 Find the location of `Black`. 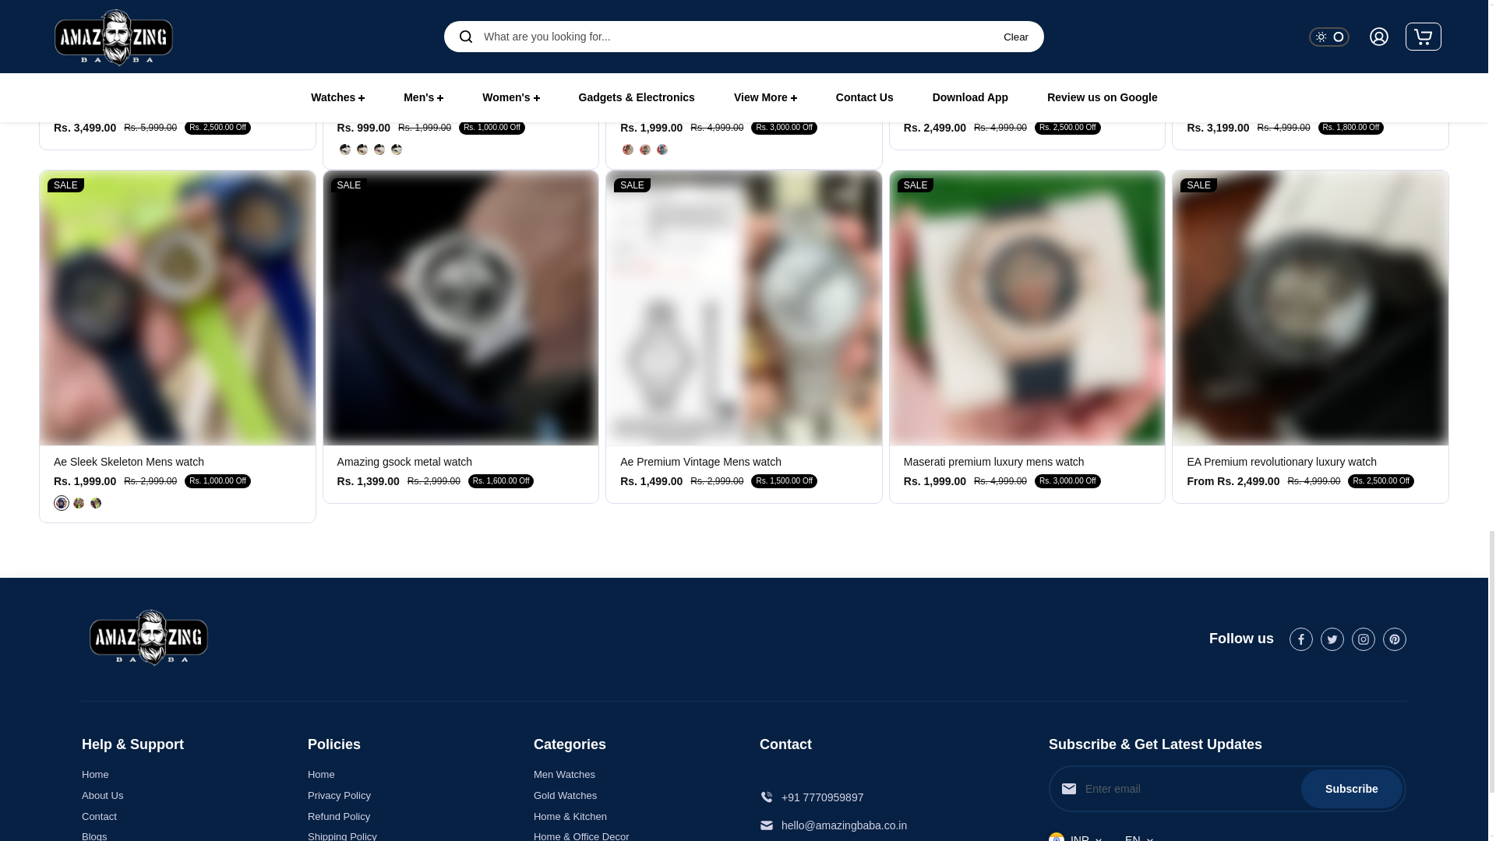

Black is located at coordinates (95, 503).